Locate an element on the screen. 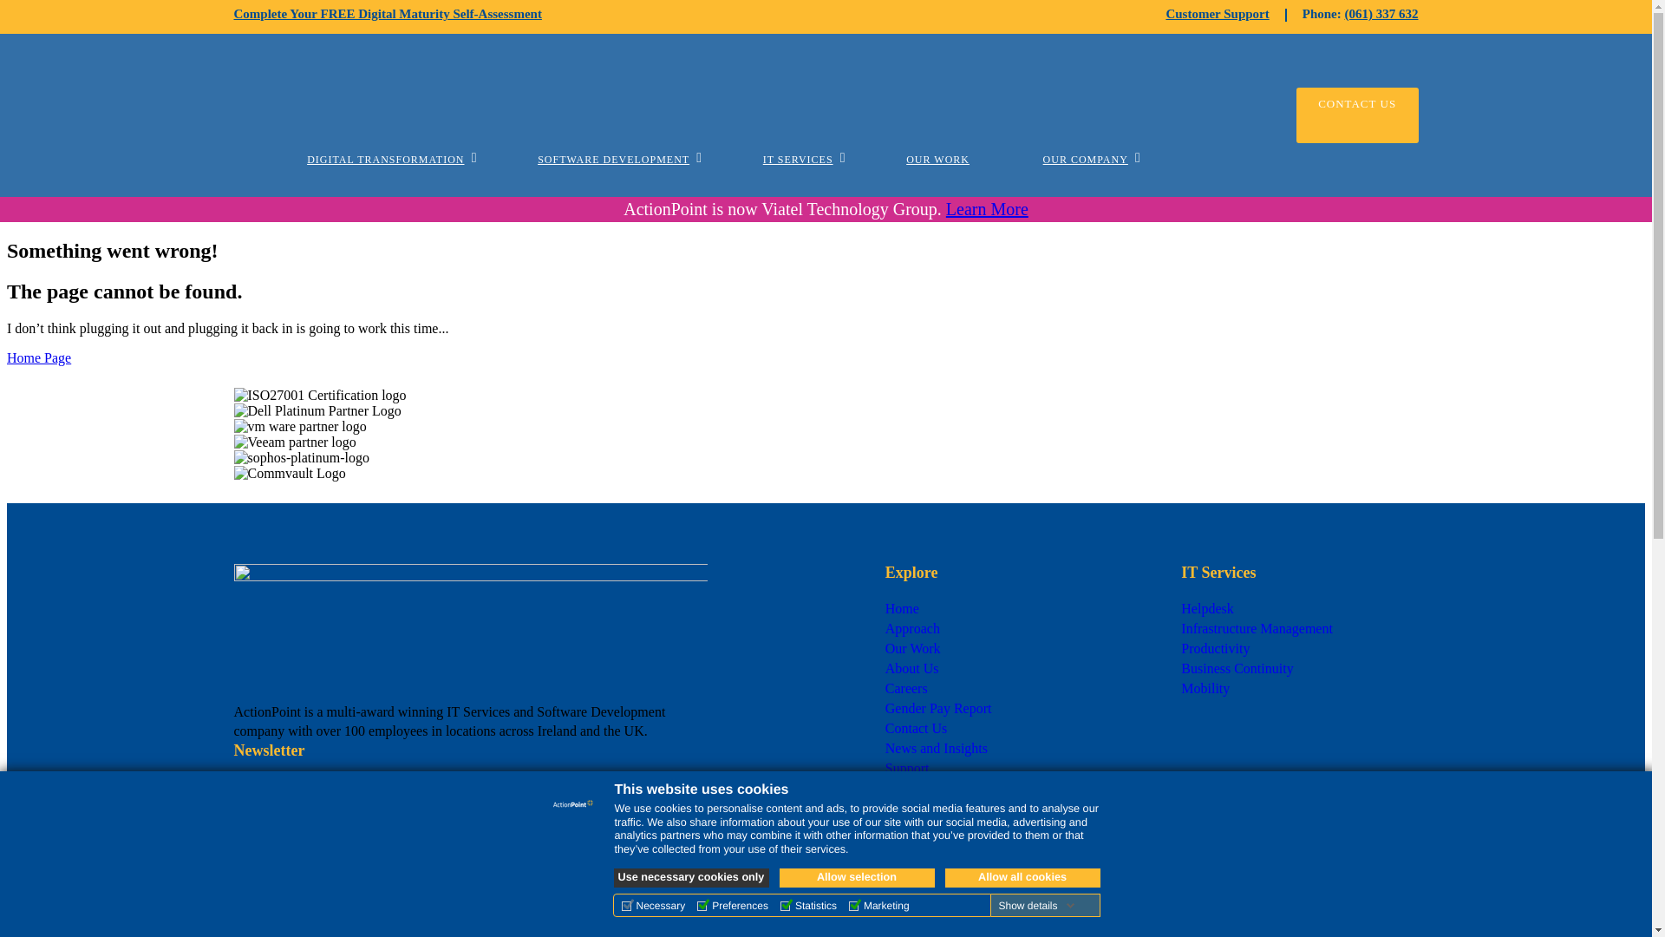  Show details is located at coordinates (1035, 905).